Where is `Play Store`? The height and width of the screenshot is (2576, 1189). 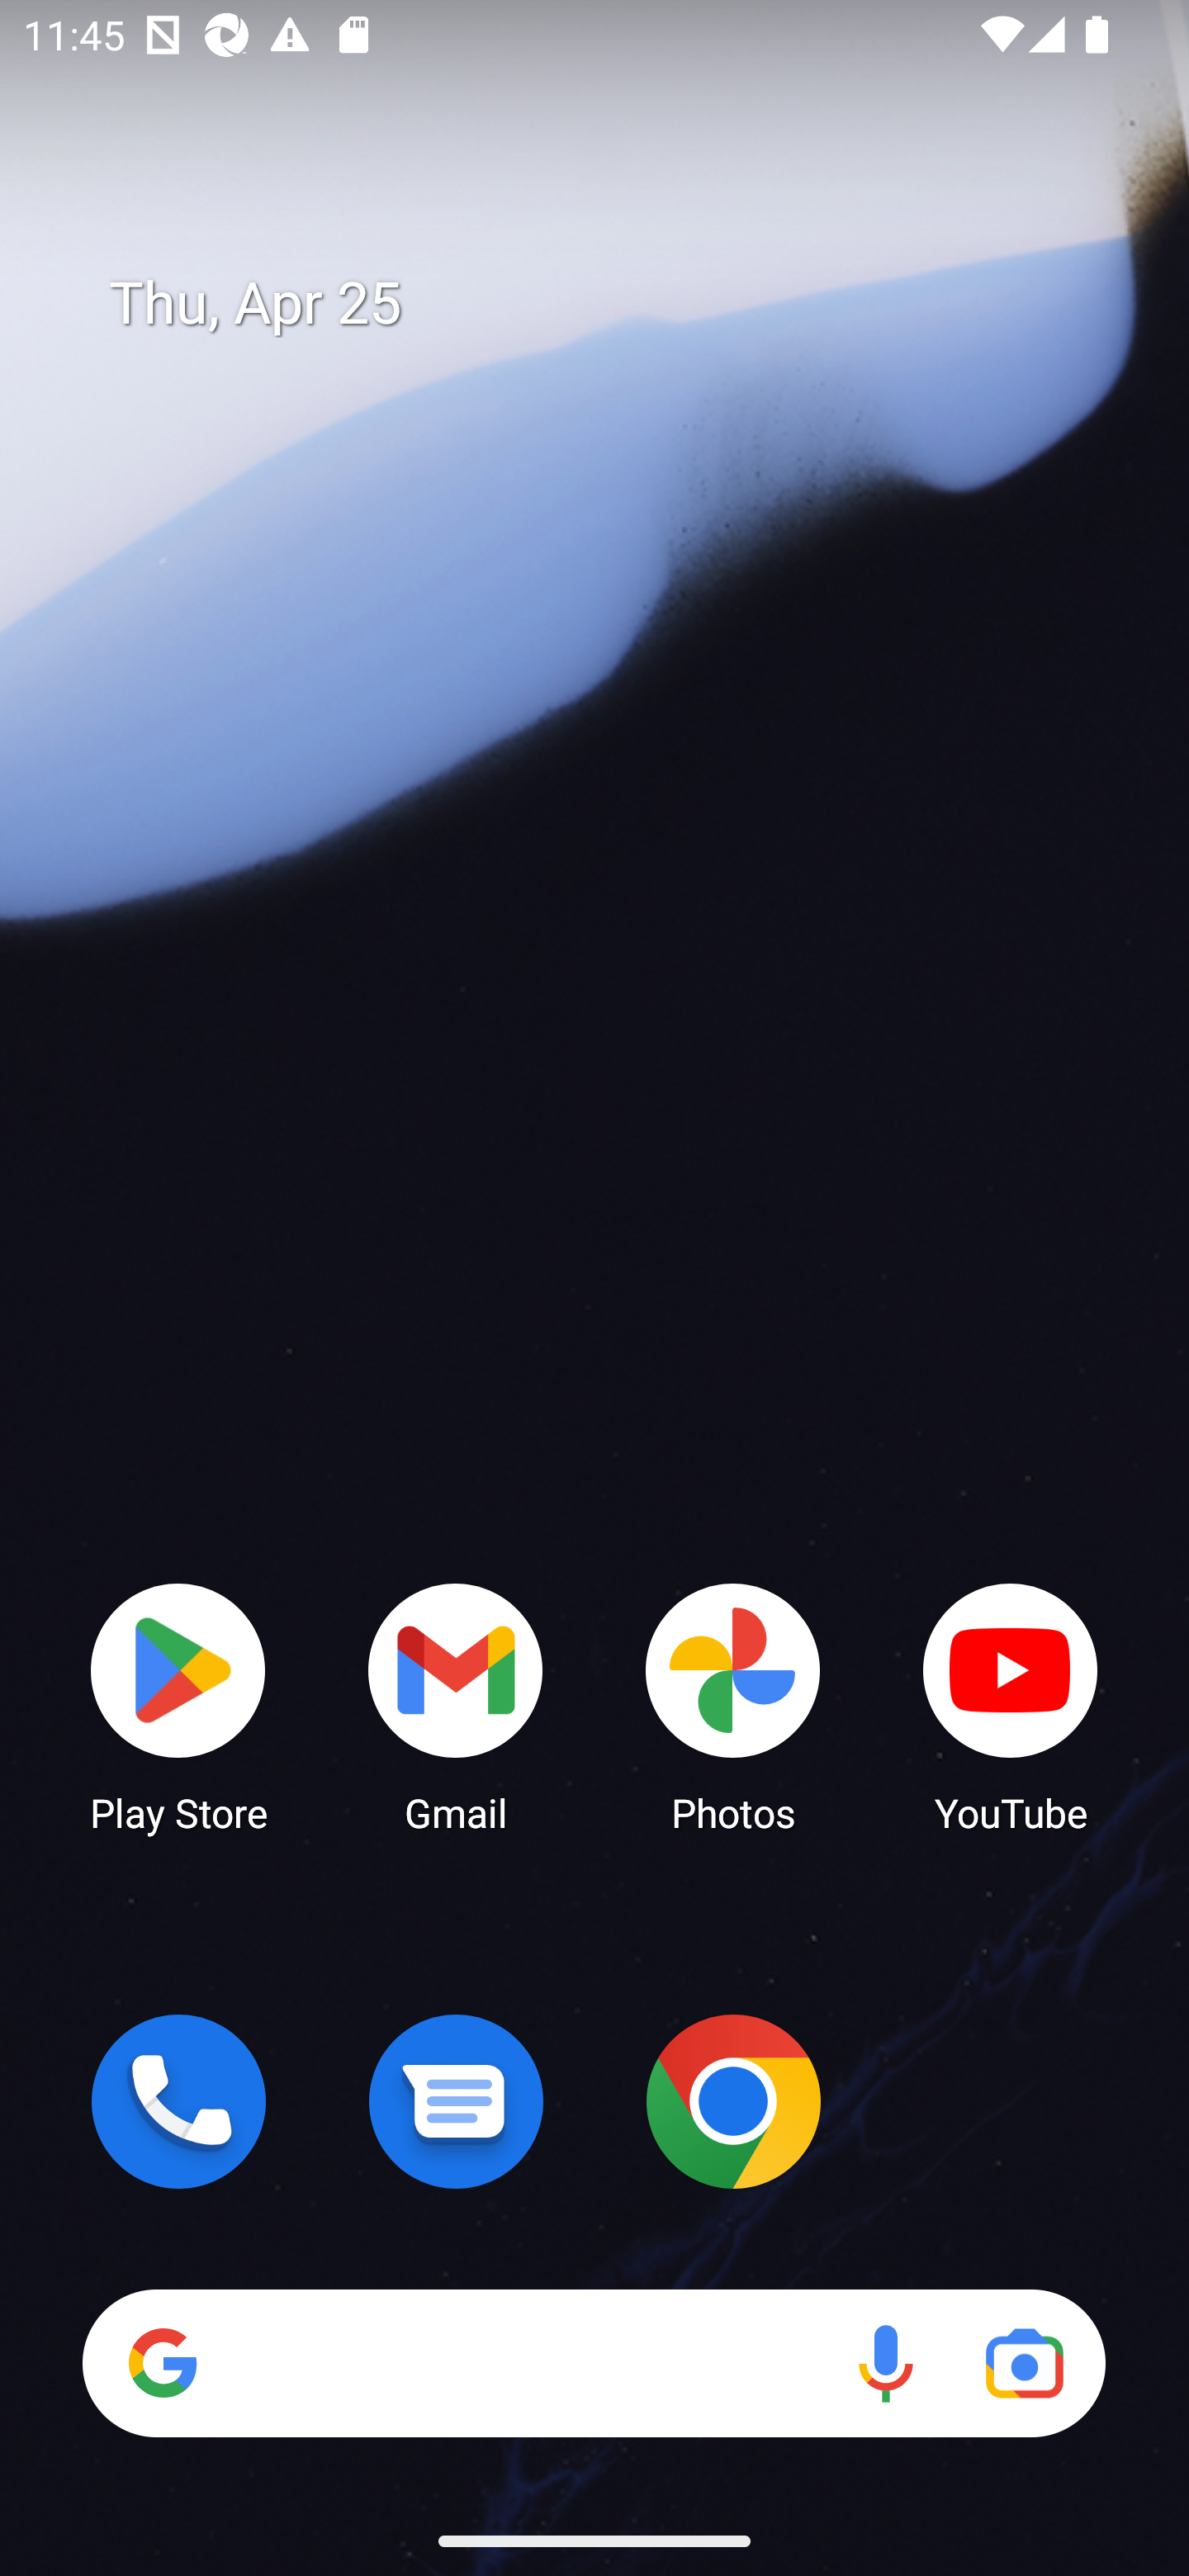 Play Store is located at coordinates (178, 1706).